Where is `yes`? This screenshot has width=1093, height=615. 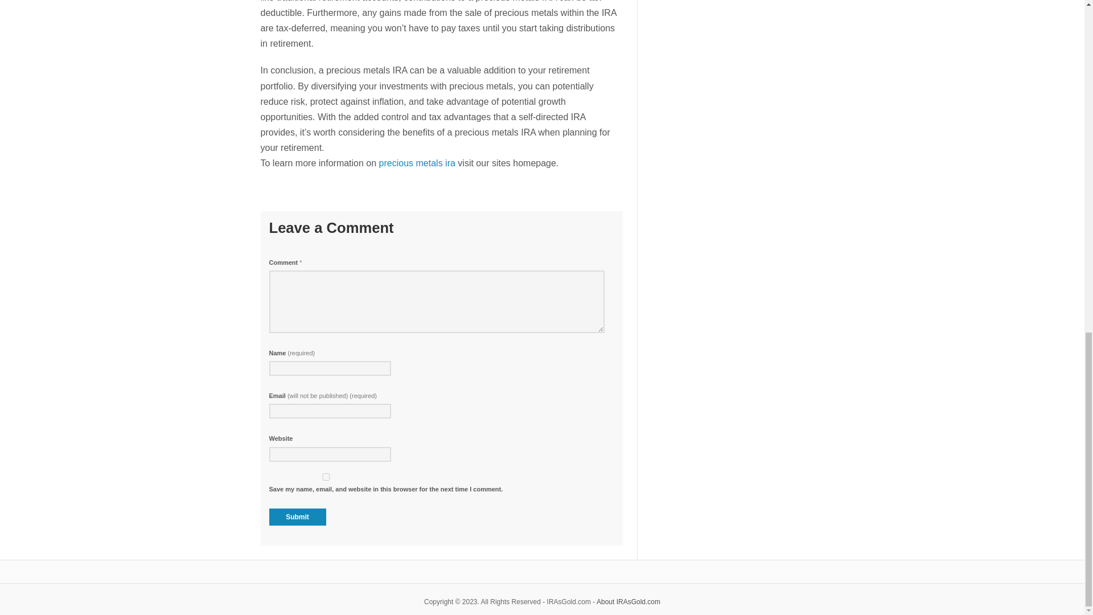 yes is located at coordinates (326, 476).